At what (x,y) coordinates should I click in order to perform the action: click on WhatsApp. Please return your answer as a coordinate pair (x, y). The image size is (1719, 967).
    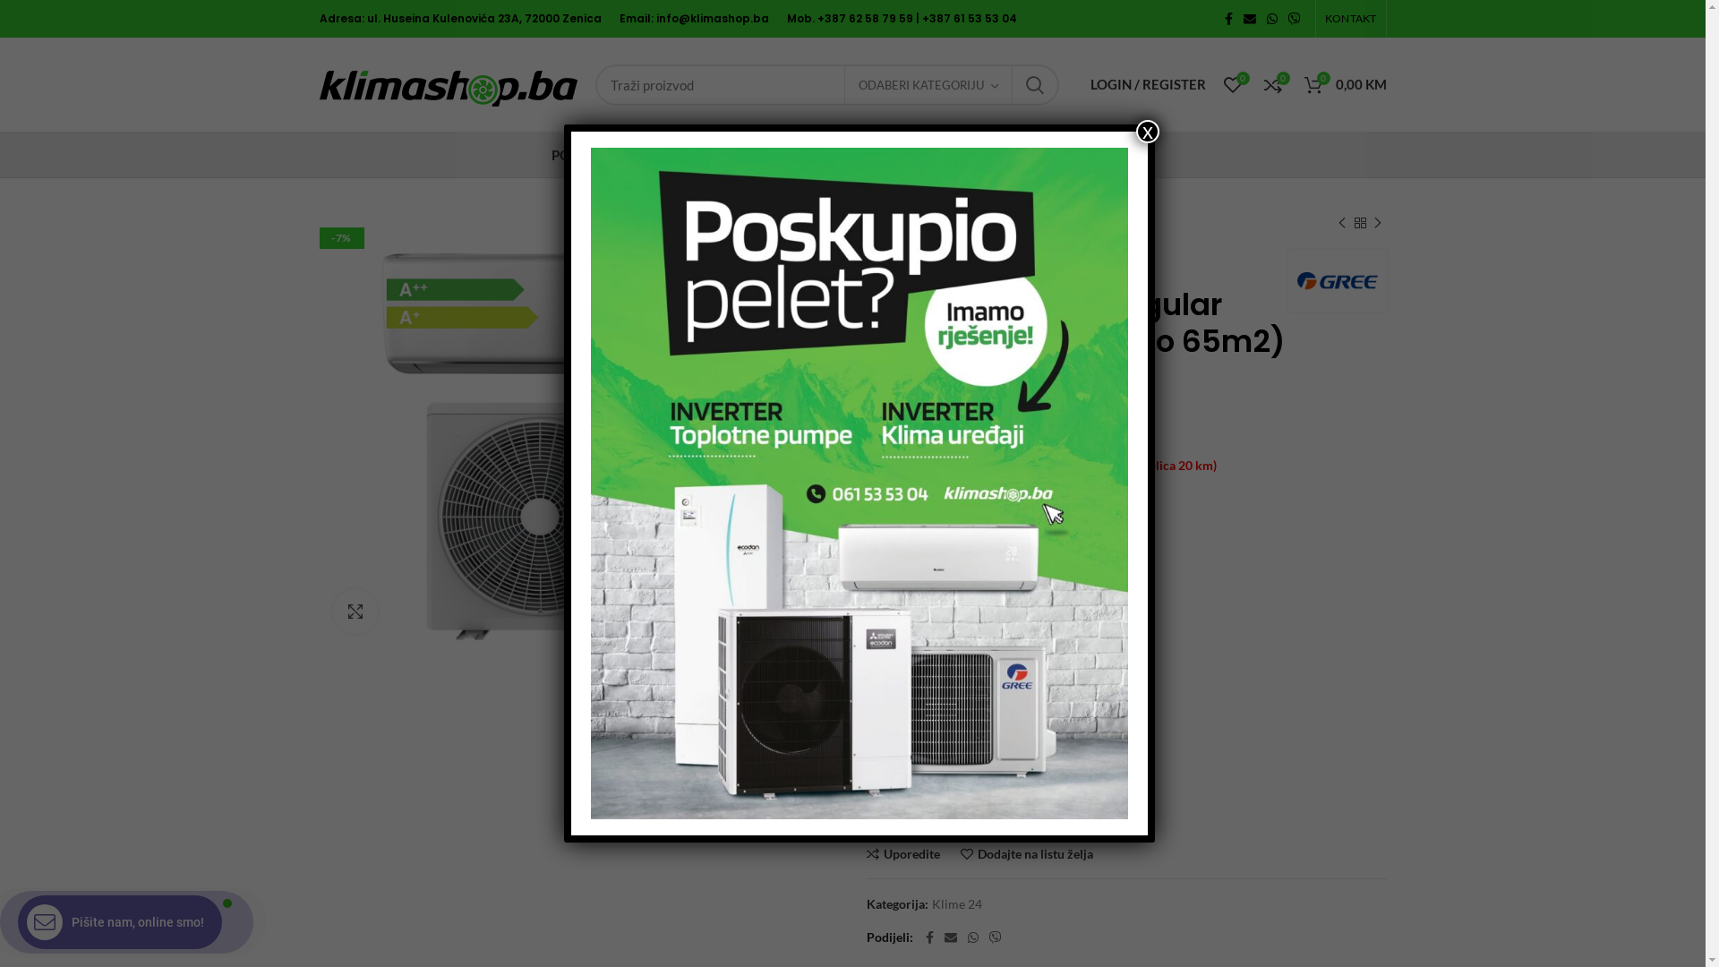
    Looking at the image, I should click on (1272, 19).